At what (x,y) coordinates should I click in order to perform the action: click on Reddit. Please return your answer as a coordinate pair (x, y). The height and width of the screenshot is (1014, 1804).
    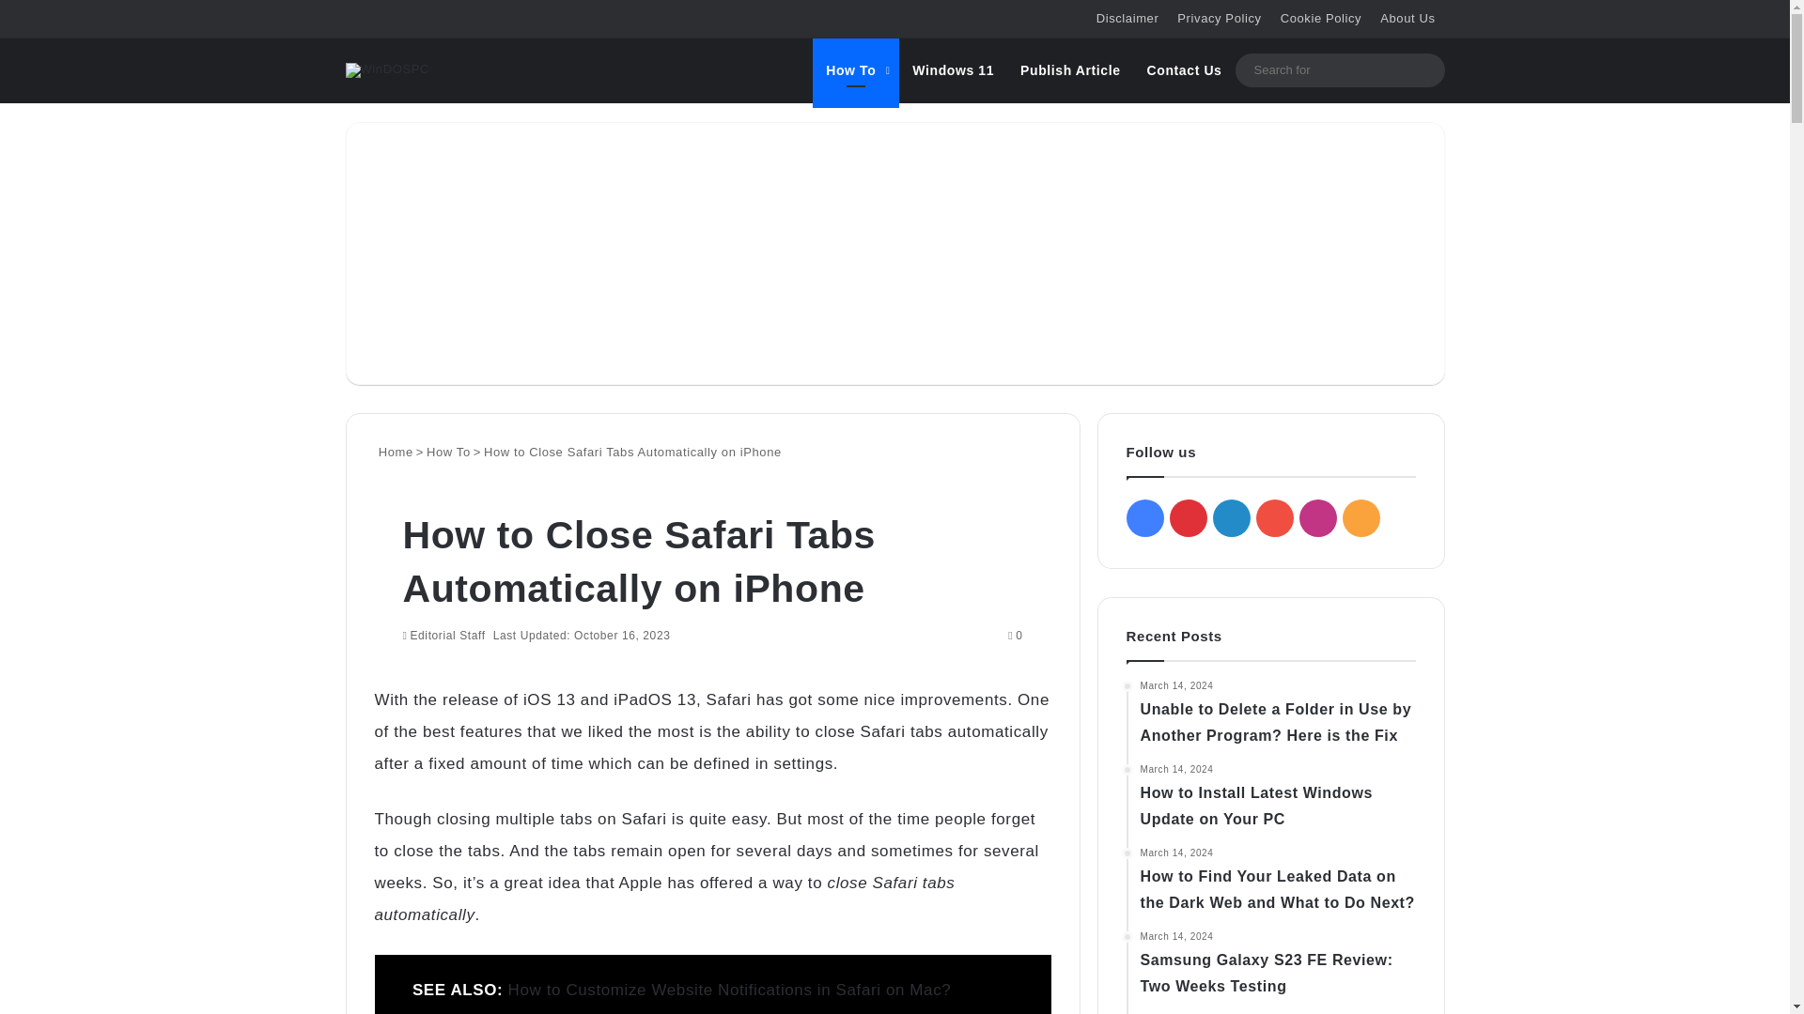
    Looking at the image, I should click on (387, 674).